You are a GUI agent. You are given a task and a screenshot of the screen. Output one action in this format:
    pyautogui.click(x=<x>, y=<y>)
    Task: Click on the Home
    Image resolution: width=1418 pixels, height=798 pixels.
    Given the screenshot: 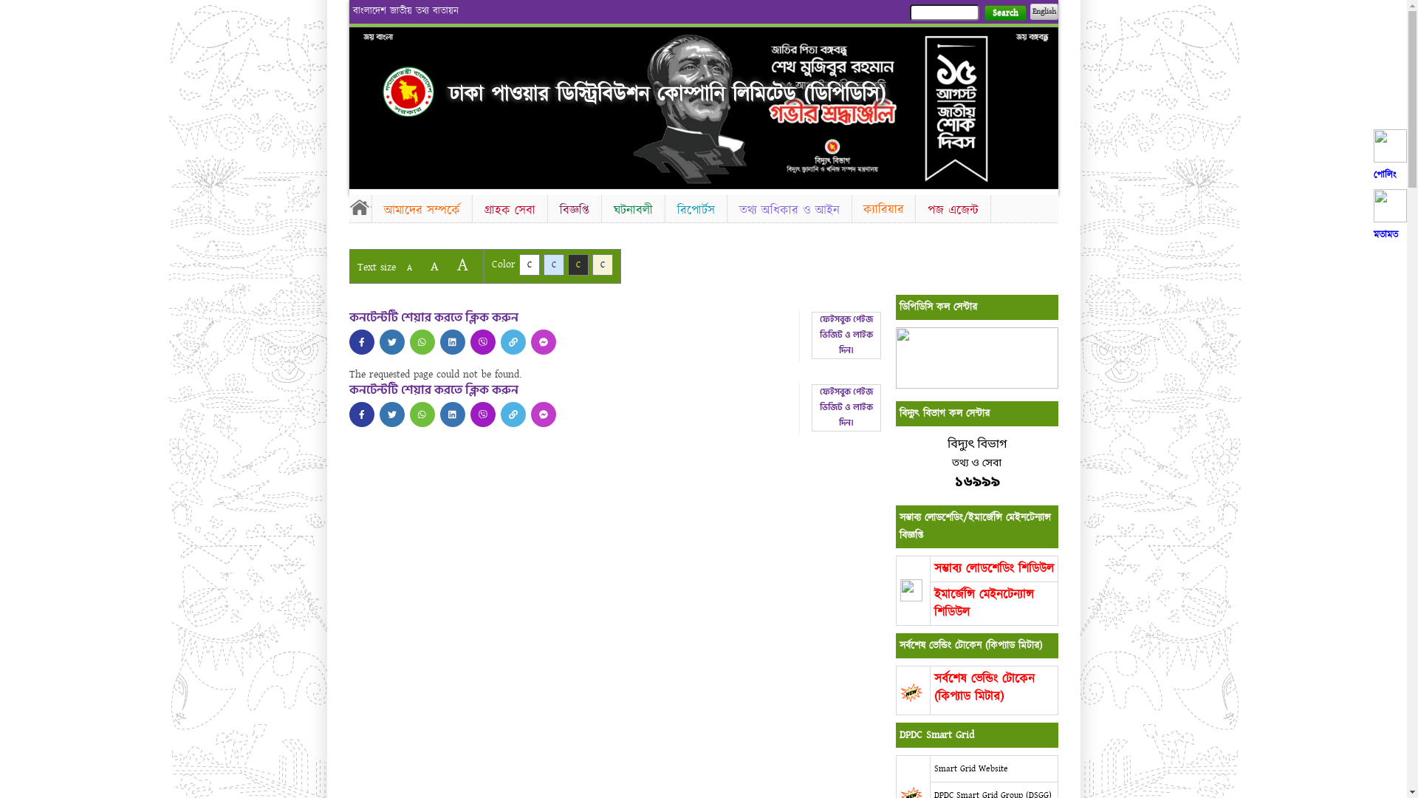 What is the action you would take?
    pyautogui.click(x=408, y=92)
    